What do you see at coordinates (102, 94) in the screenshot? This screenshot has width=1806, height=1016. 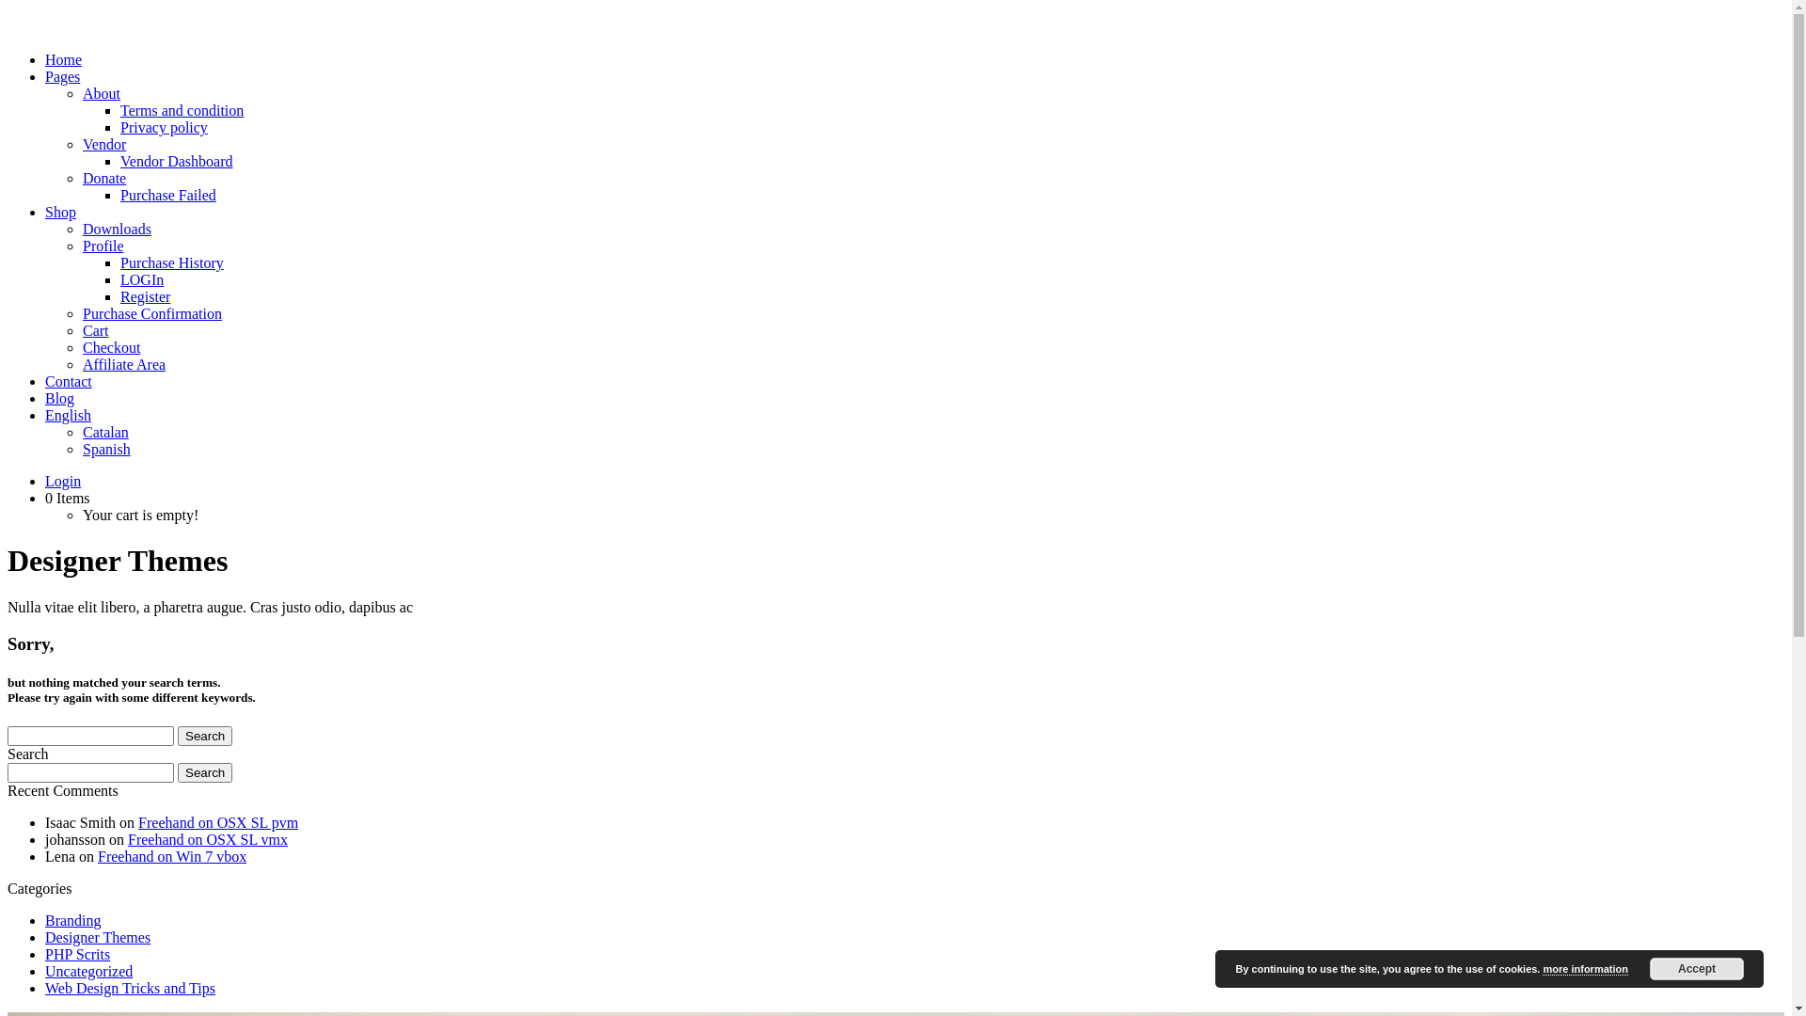 I see `About` at bounding box center [102, 94].